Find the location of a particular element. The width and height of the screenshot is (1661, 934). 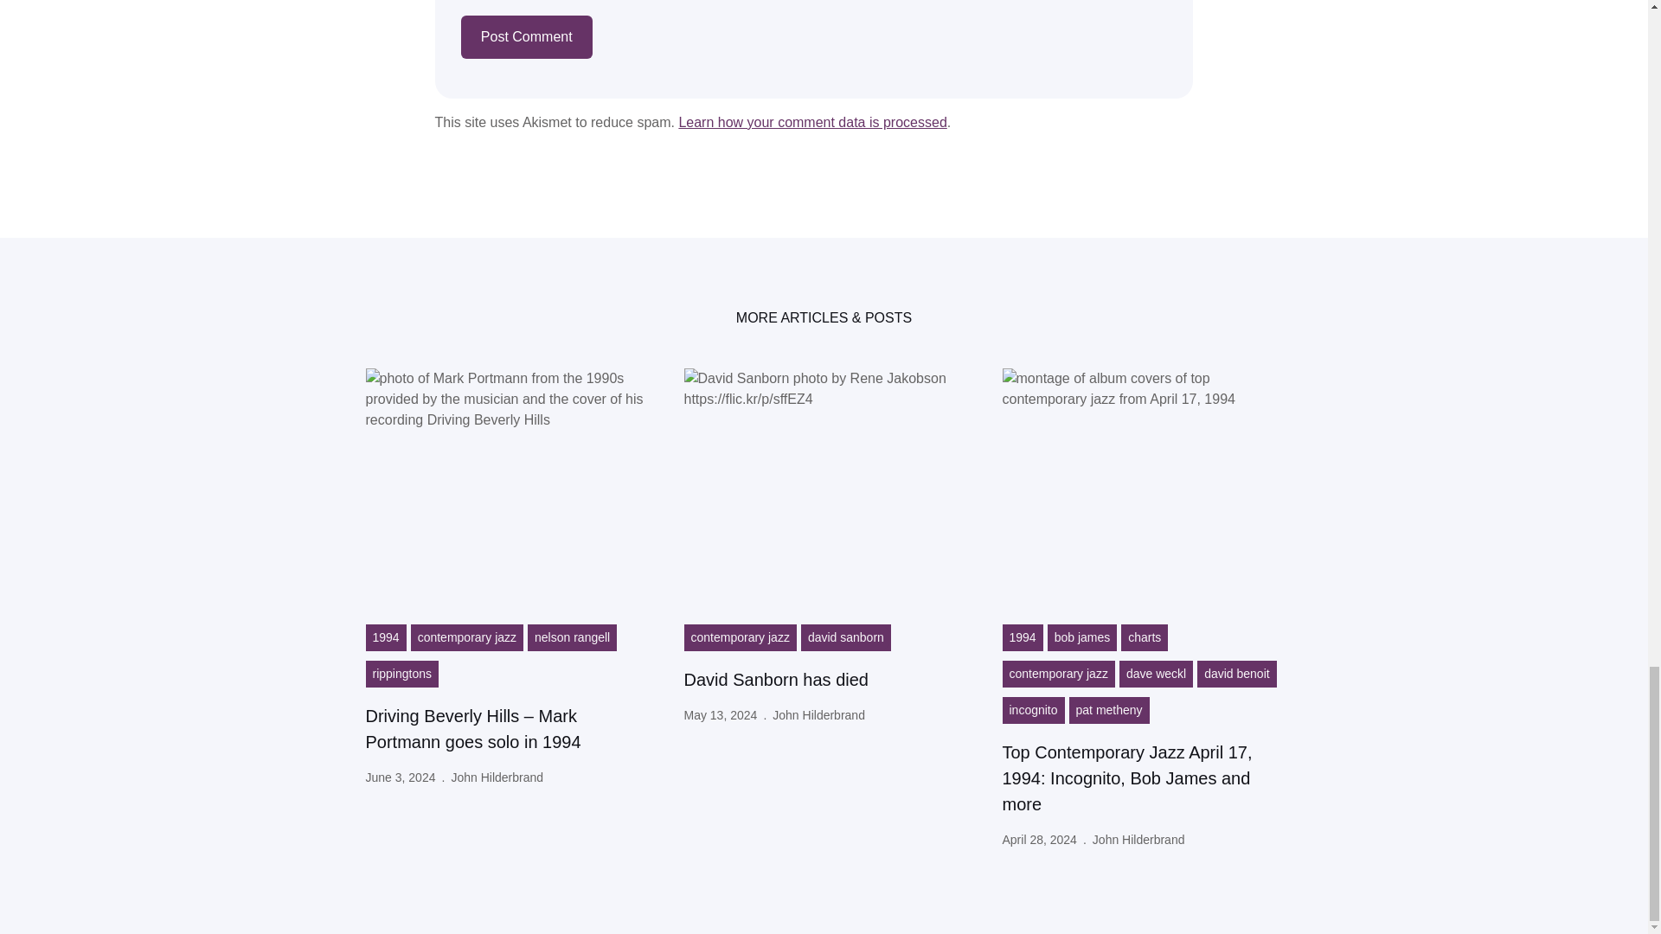

nelson rangell is located at coordinates (572, 637).